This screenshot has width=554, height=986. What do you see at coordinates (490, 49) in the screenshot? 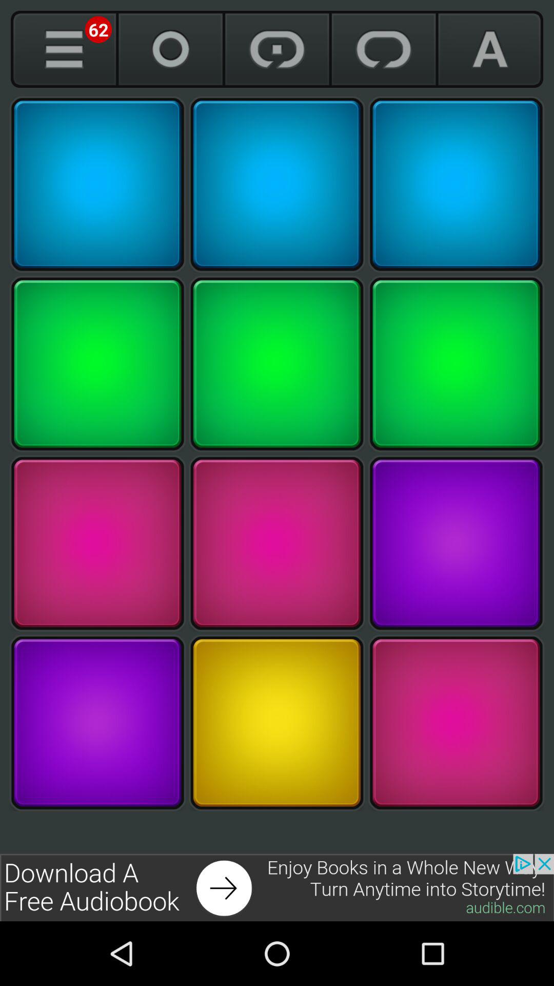
I see `go to a` at bounding box center [490, 49].